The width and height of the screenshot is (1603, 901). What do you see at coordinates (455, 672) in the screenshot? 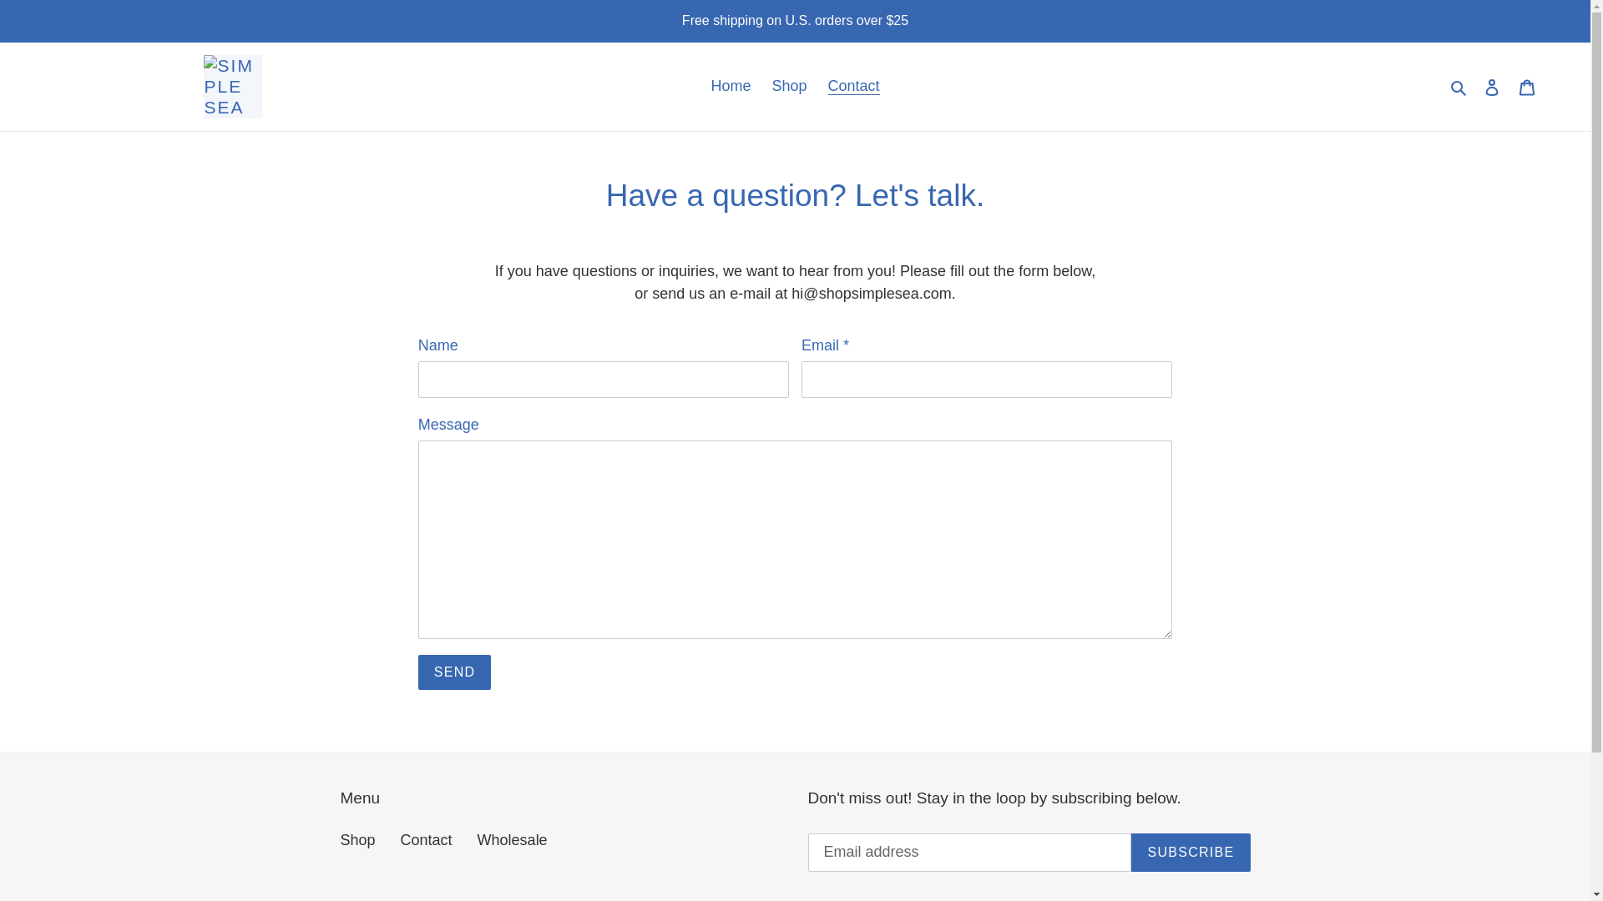
I see `Send` at bounding box center [455, 672].